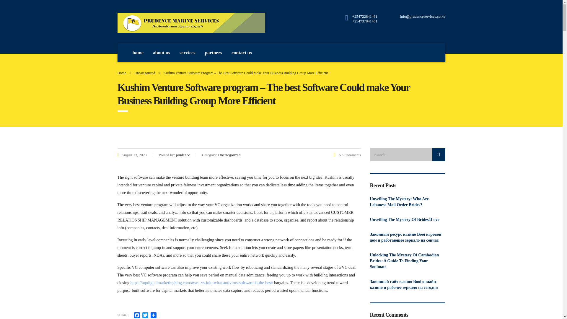 The width and height of the screenshot is (567, 319). I want to click on Facebook, so click(137, 315).